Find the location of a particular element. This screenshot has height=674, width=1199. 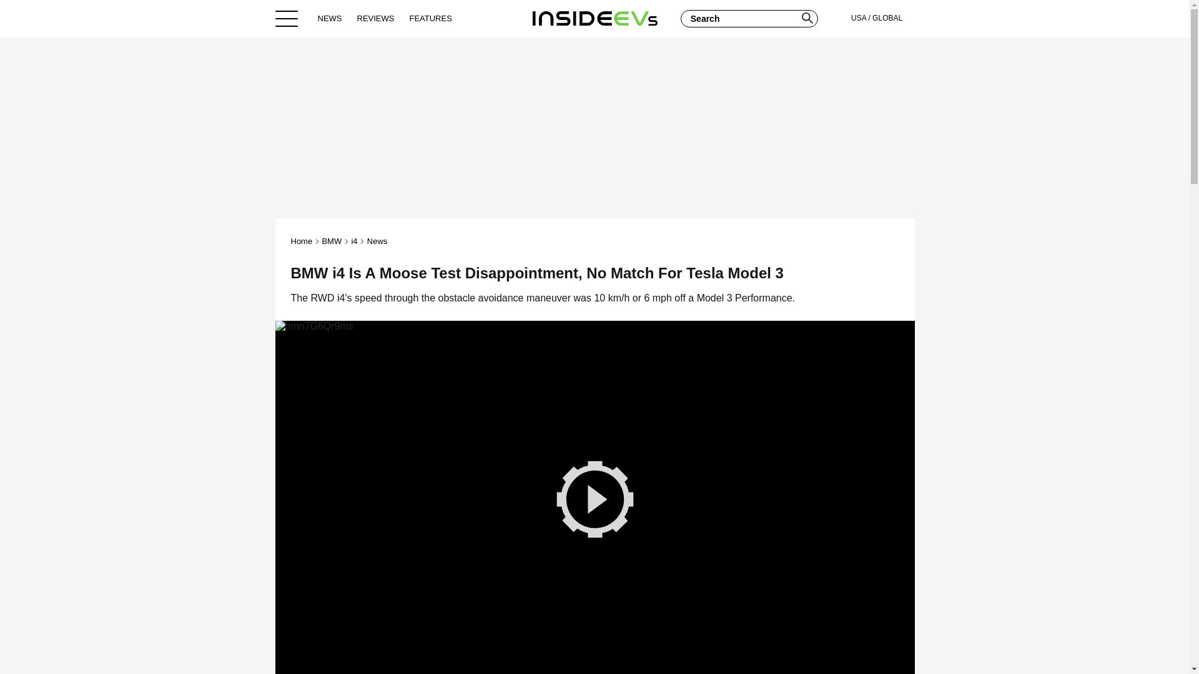

NEWS is located at coordinates (330, 18).